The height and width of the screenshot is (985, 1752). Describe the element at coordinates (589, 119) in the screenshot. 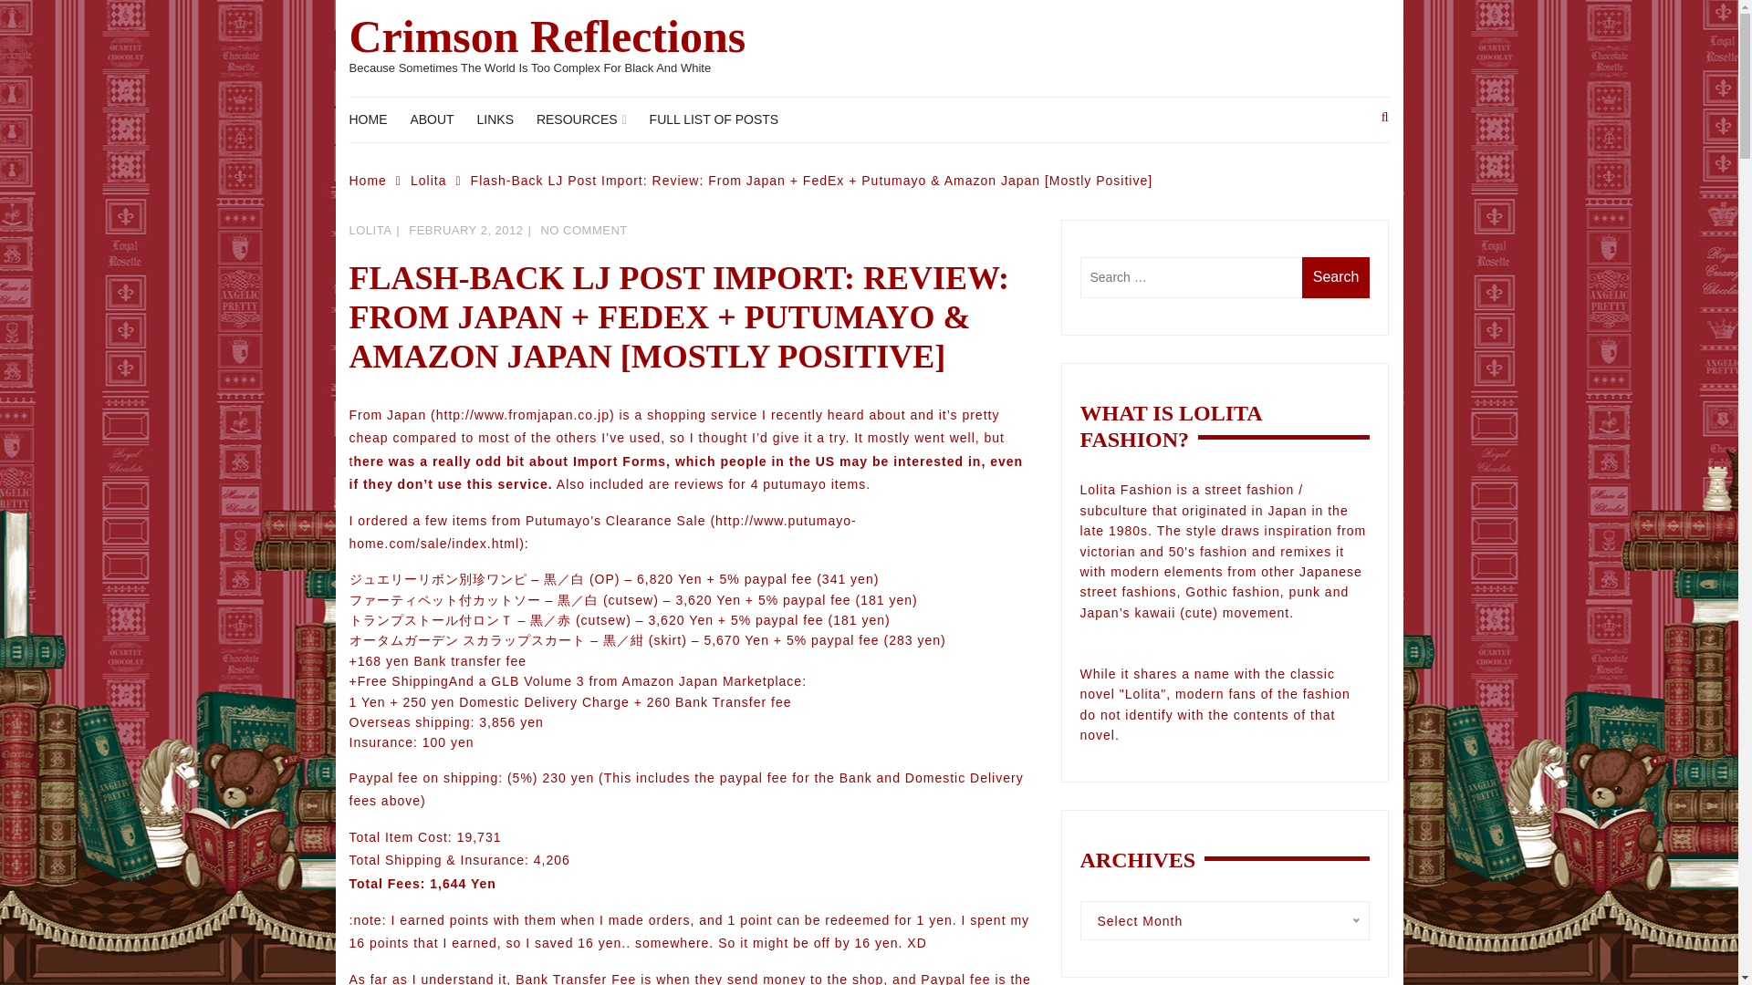

I see `RESOURCES` at that location.